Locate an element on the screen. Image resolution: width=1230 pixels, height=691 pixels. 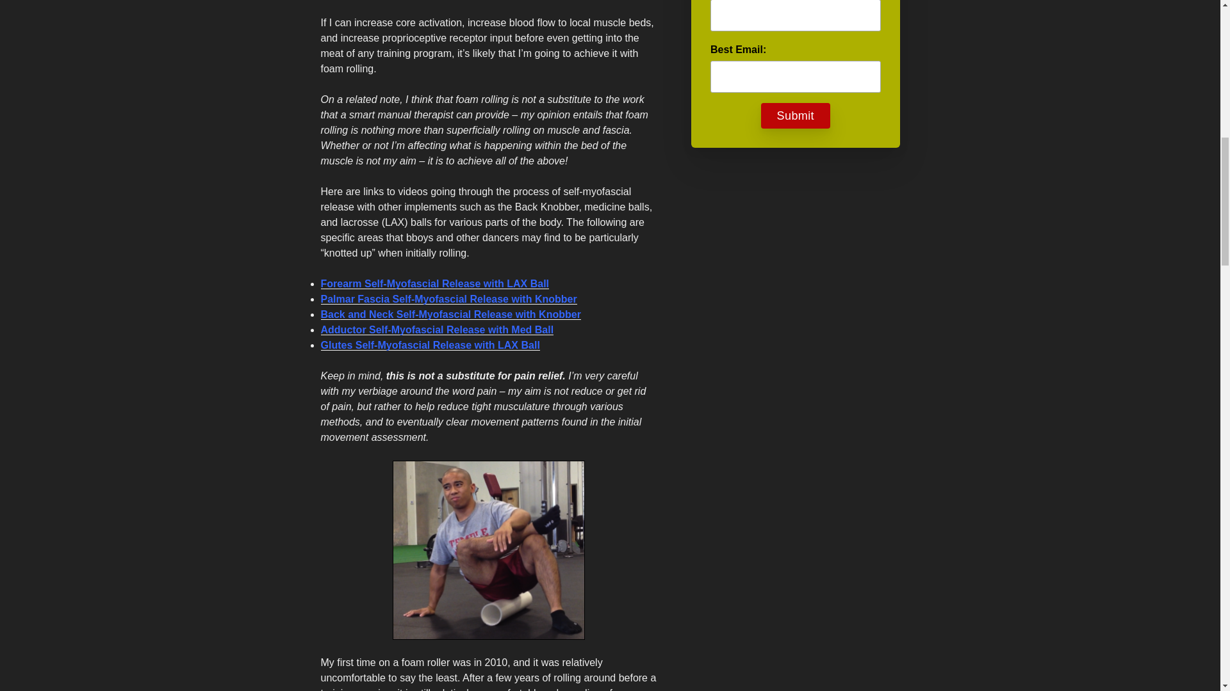
Glutes Self-Myofascial Release with LAX Ball is located at coordinates (429, 345).